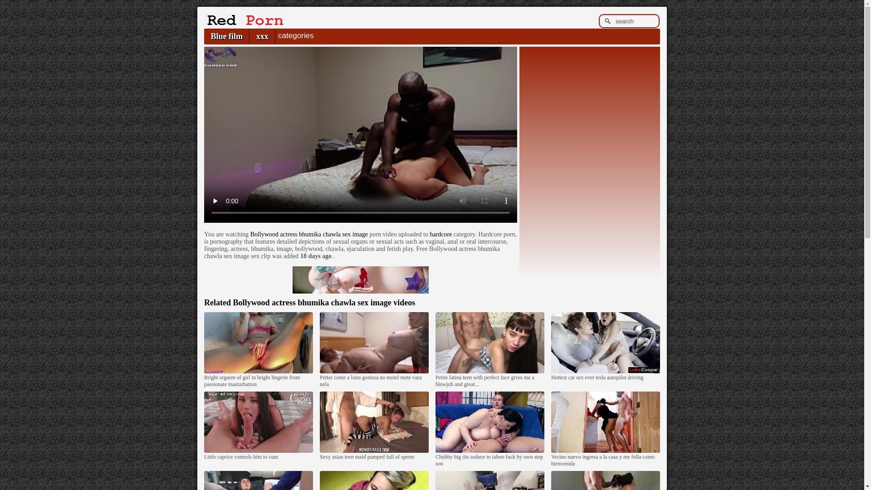 This screenshot has width=871, height=490. Describe the element at coordinates (441, 234) in the screenshot. I see `hardcore` at that location.